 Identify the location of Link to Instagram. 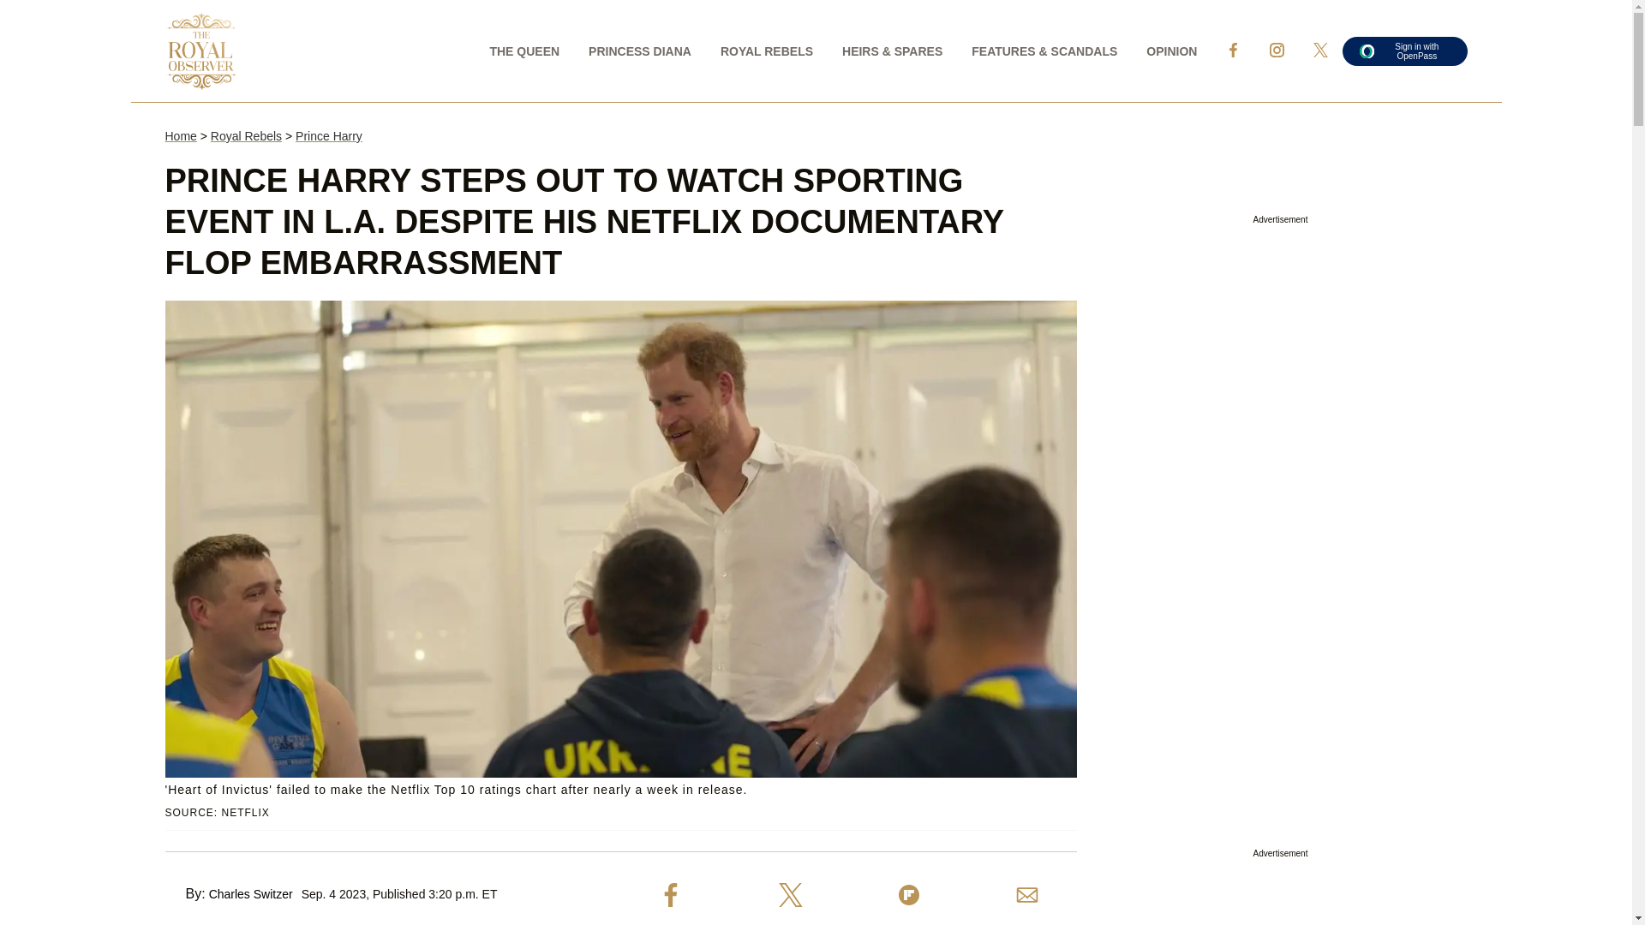
(1277, 50).